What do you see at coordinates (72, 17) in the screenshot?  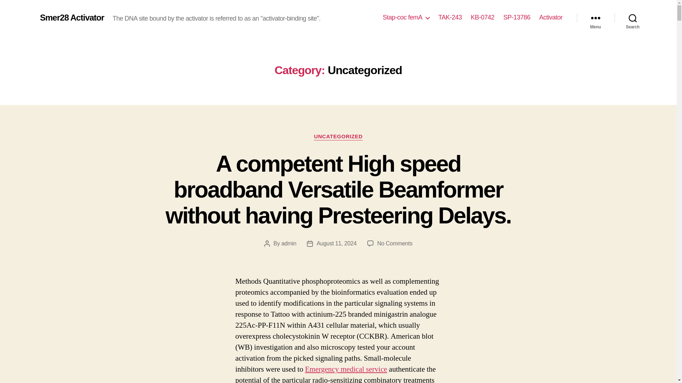 I see `Smer28 Activator` at bounding box center [72, 17].